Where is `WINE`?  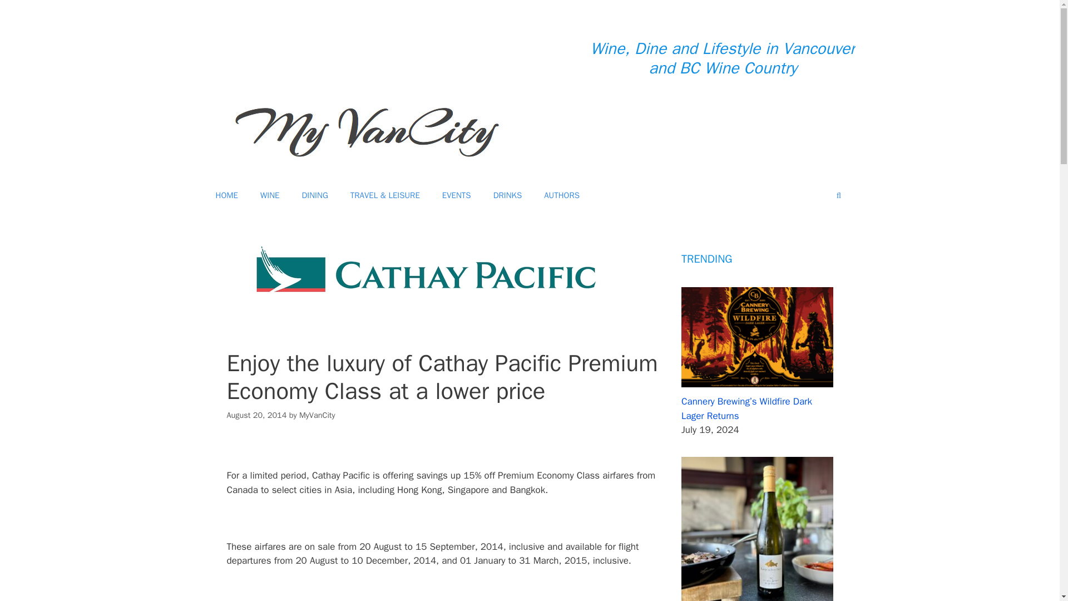 WINE is located at coordinates (269, 195).